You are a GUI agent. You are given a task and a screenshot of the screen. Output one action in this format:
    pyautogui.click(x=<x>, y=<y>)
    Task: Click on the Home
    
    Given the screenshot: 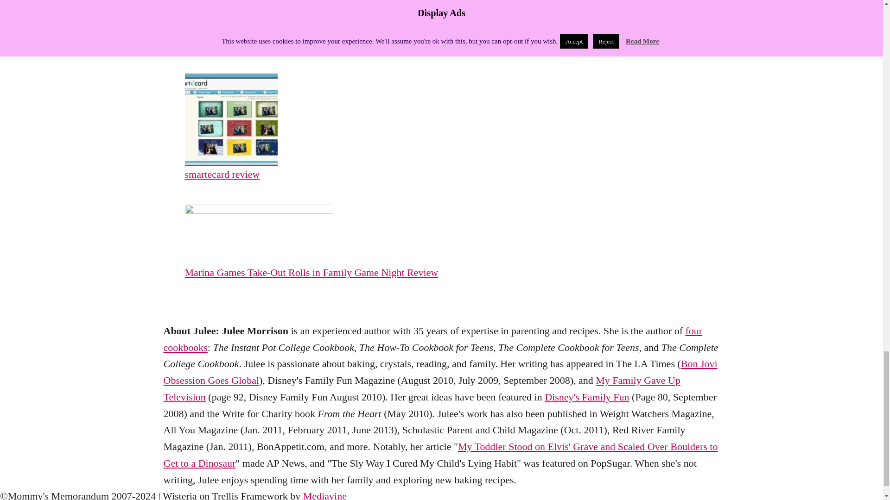 What is the action you would take?
    pyautogui.click(x=197, y=29)
    